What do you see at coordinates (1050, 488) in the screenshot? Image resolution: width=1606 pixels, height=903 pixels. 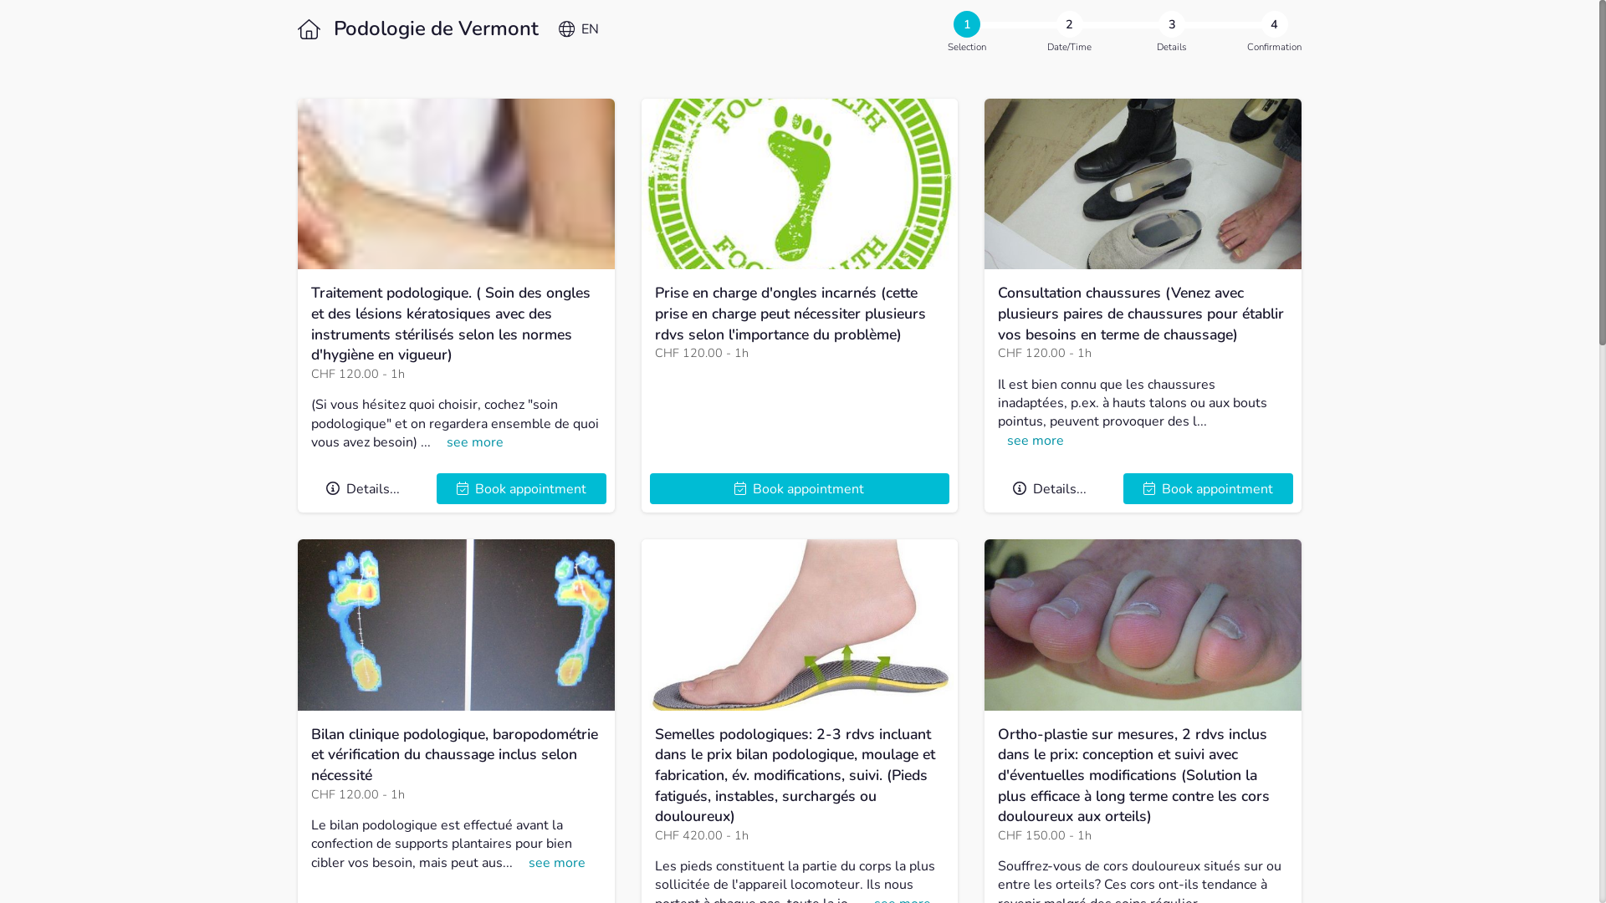 I see `Details...` at bounding box center [1050, 488].